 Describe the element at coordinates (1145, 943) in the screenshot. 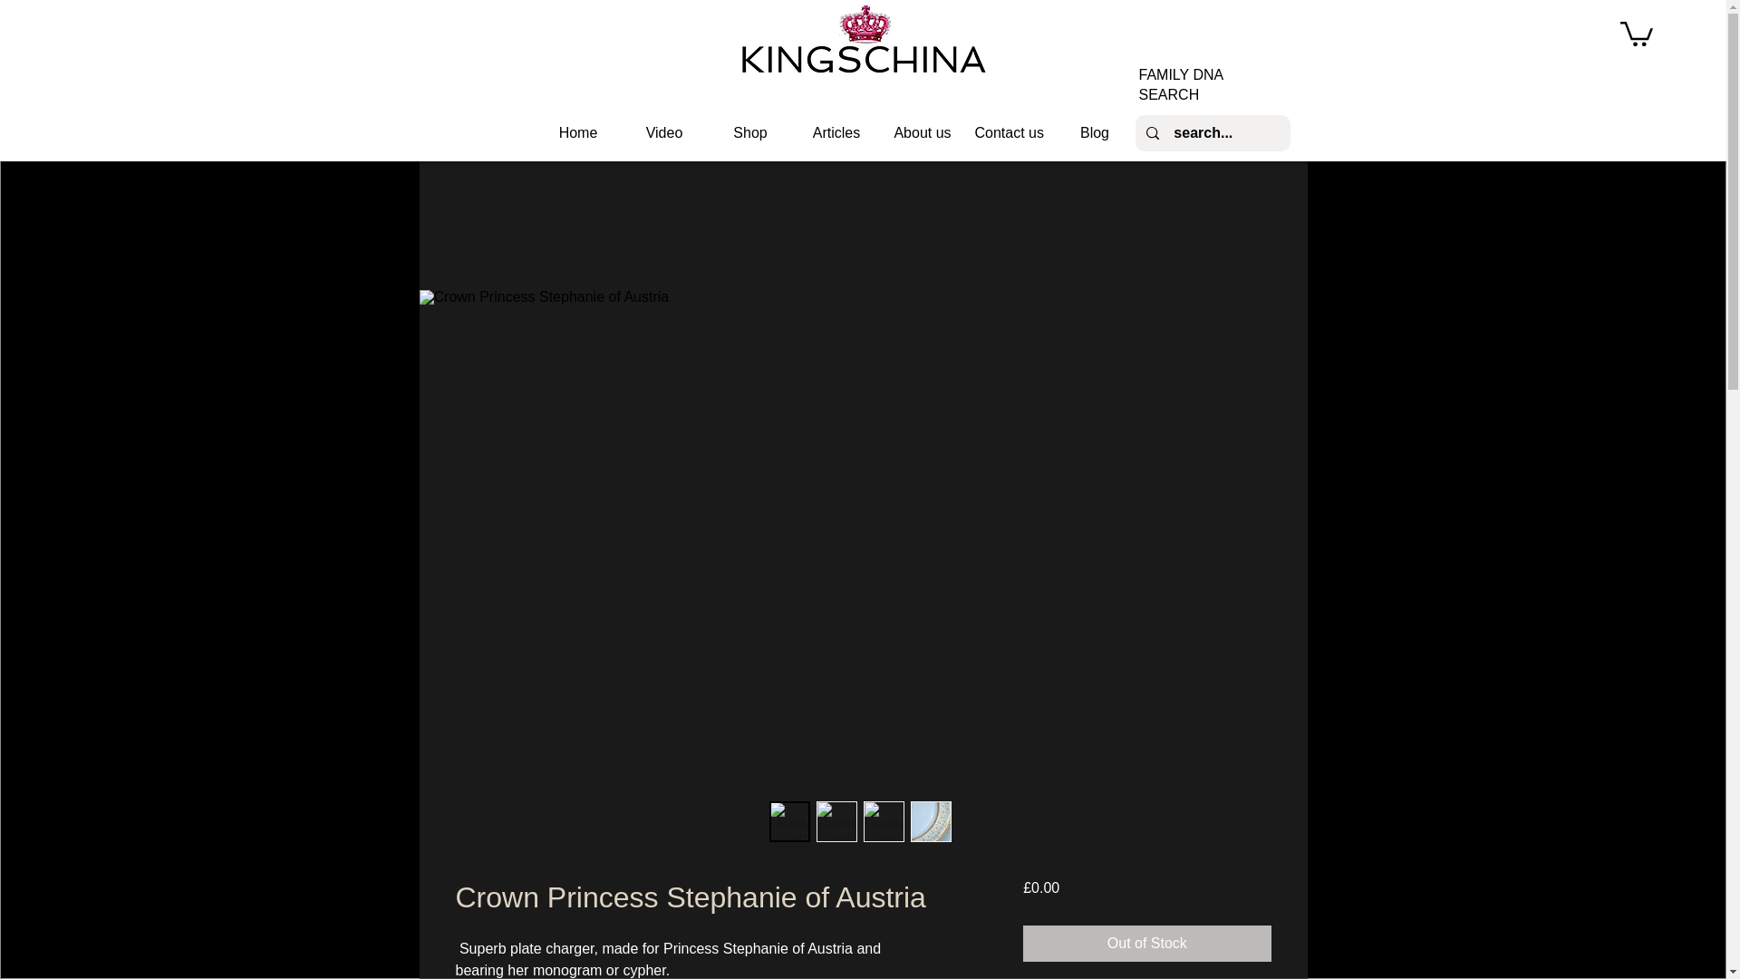

I see `Out of Stock` at that location.